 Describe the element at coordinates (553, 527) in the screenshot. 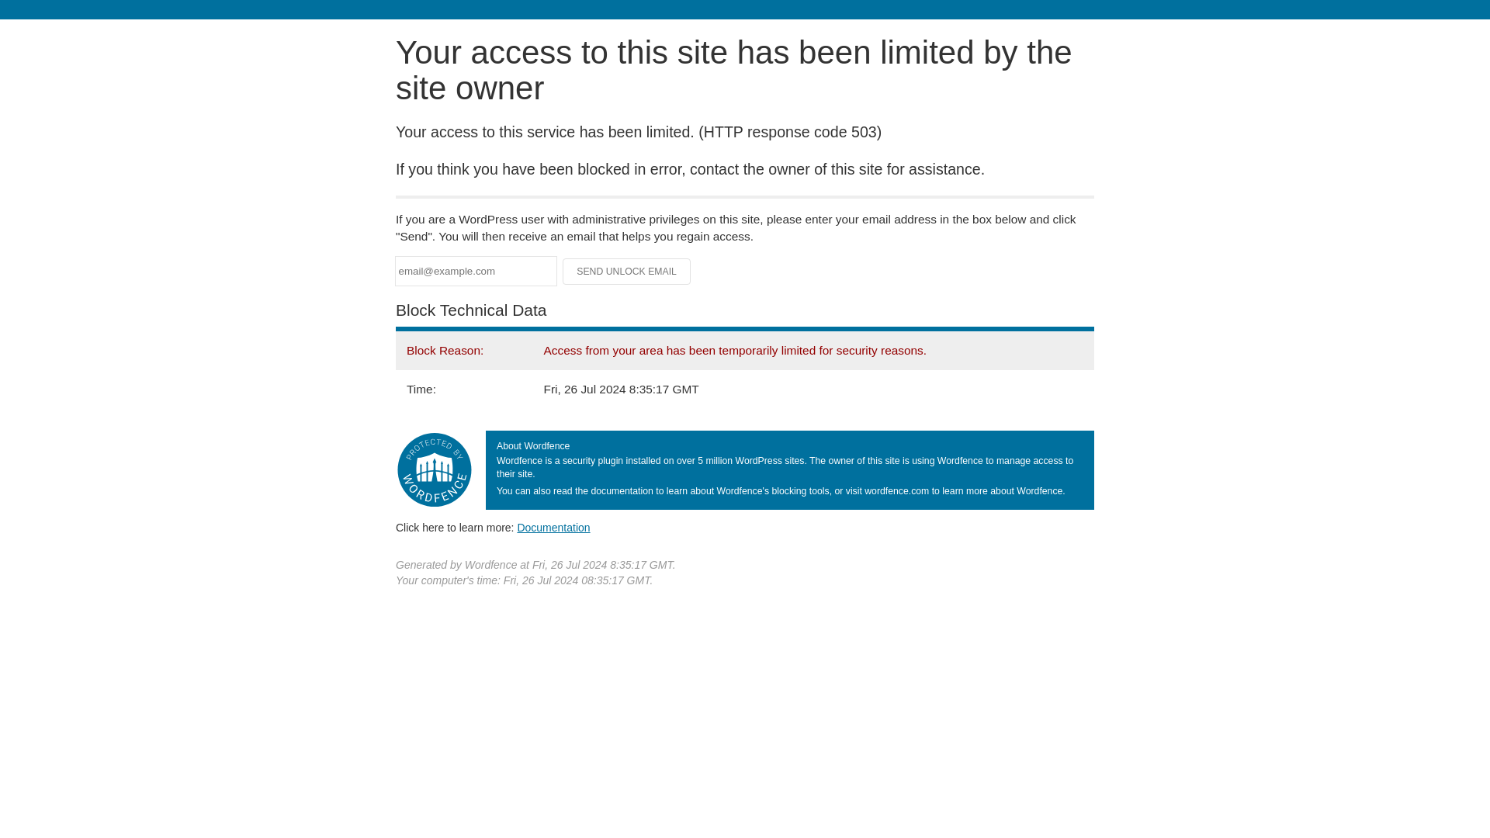

I see `Documentation` at that location.